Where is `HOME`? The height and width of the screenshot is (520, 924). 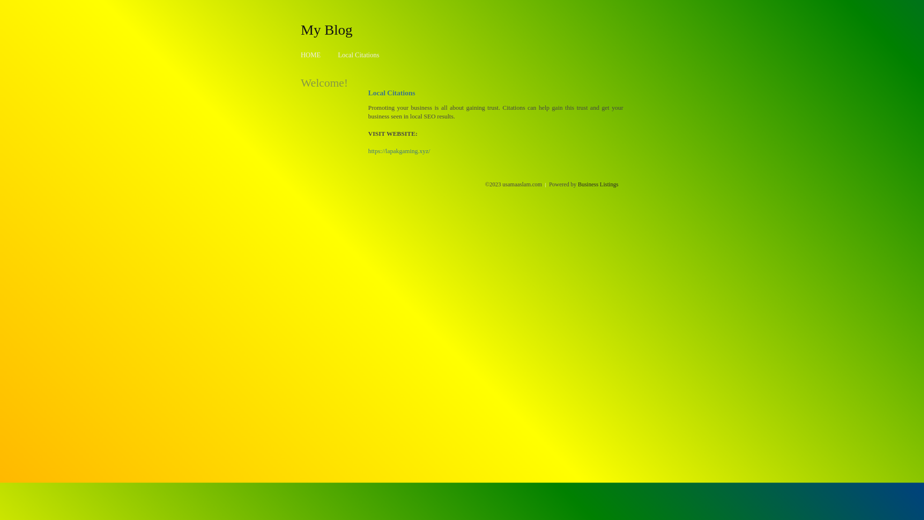 HOME is located at coordinates (311, 55).